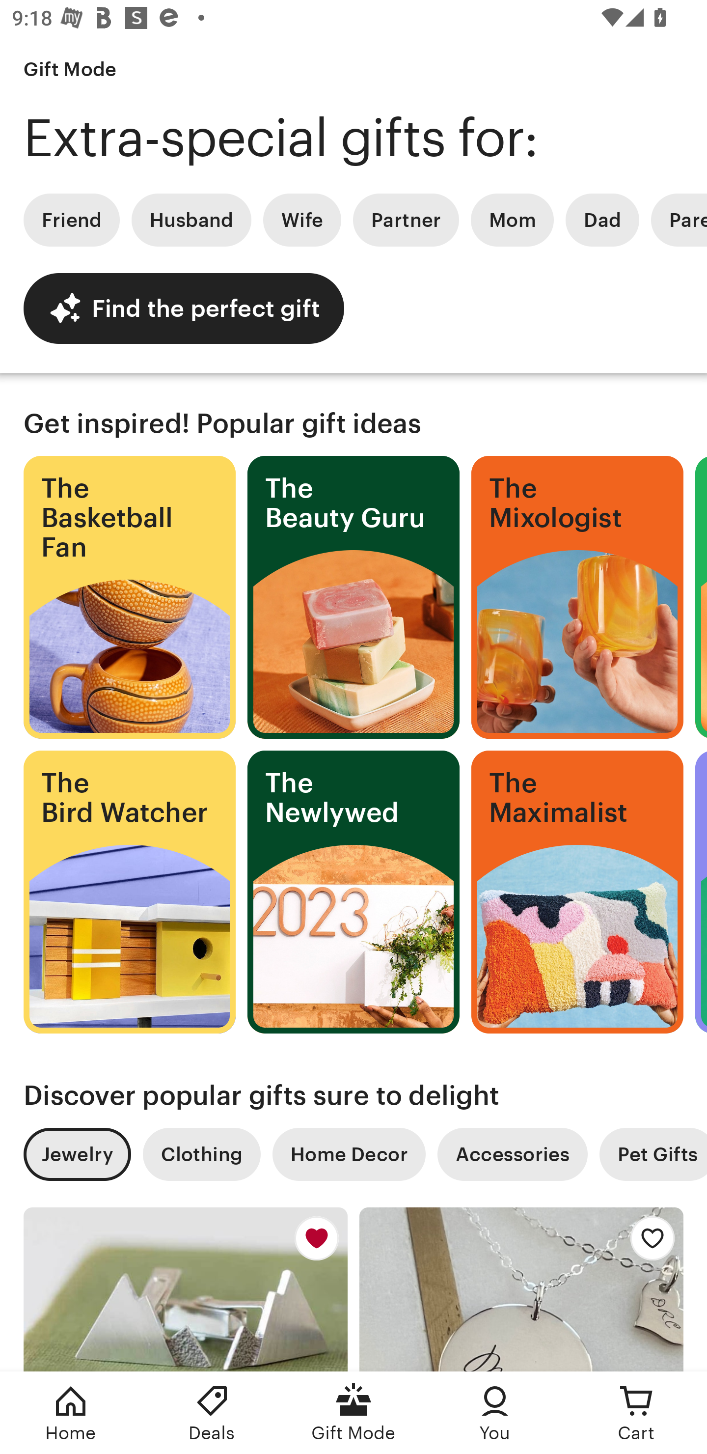 Image resolution: width=707 pixels, height=1454 pixels. Describe the element at coordinates (602, 220) in the screenshot. I see `Dad` at that location.